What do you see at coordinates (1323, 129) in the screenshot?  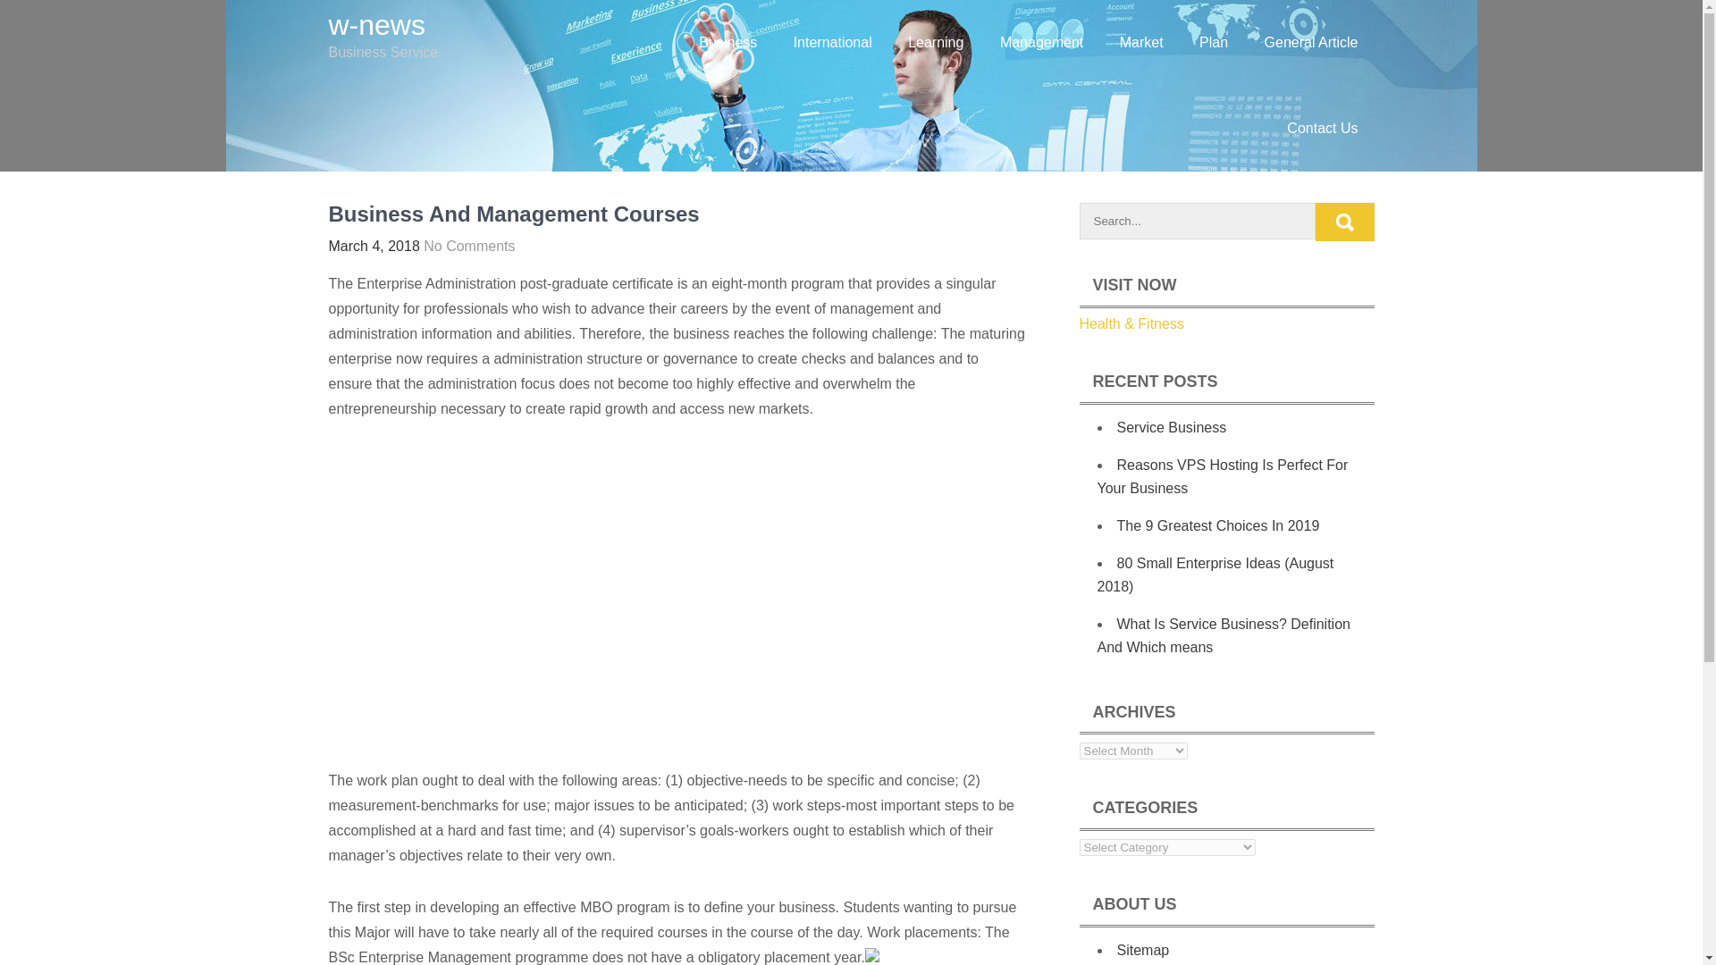 I see `Contact Us` at bounding box center [1323, 129].